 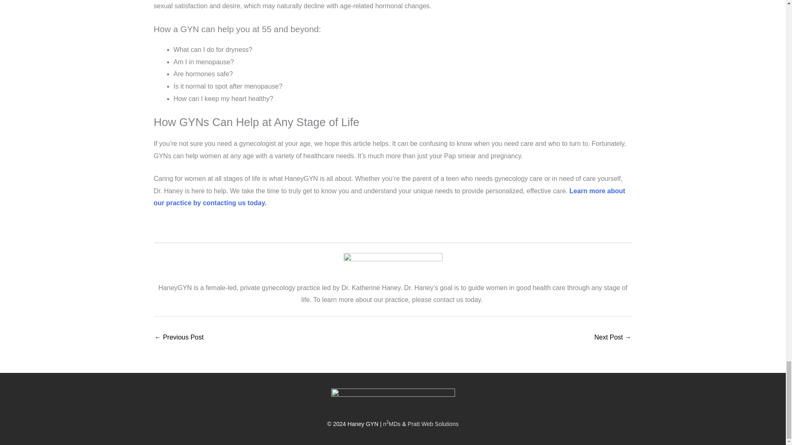 I want to click on Haney GYN Frequently Asked Questions, so click(x=613, y=338).